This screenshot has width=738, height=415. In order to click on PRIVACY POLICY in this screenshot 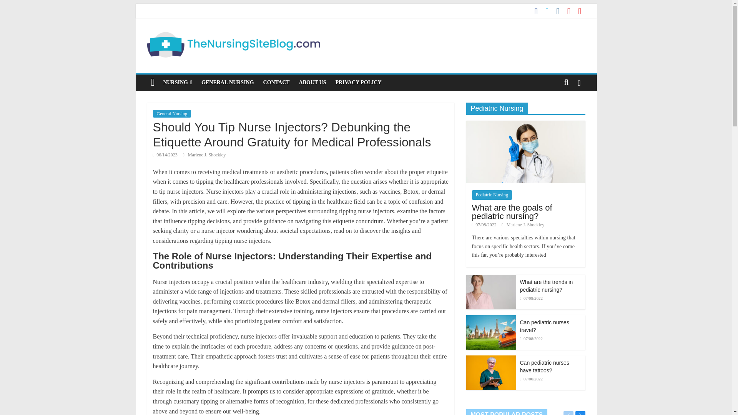, I will do `click(358, 83)`.